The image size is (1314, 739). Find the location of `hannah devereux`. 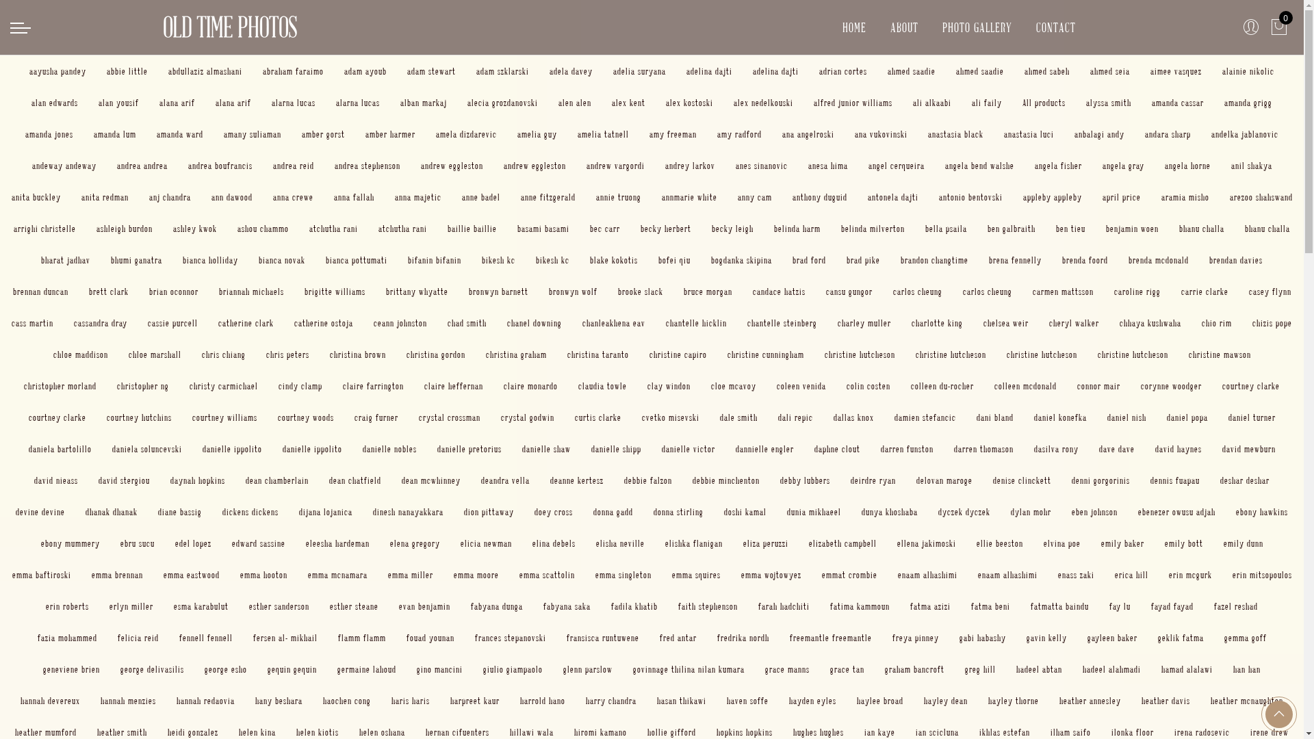

hannah devereux is located at coordinates (51, 701).